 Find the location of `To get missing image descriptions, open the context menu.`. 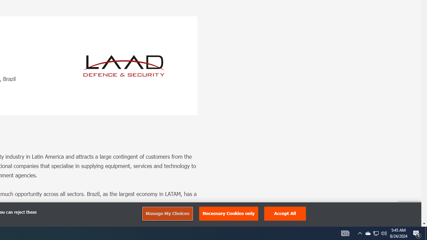

To get missing image descriptions, open the context menu. is located at coordinates (124, 66).